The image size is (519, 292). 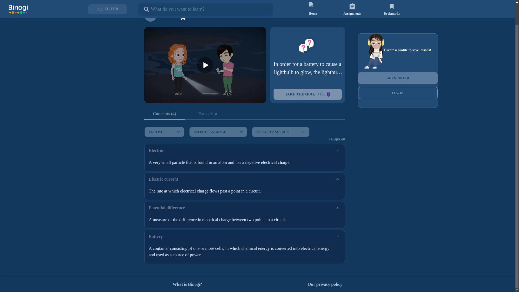 What do you see at coordinates (181, 121) in the screenshot?
I see `de` at bounding box center [181, 121].